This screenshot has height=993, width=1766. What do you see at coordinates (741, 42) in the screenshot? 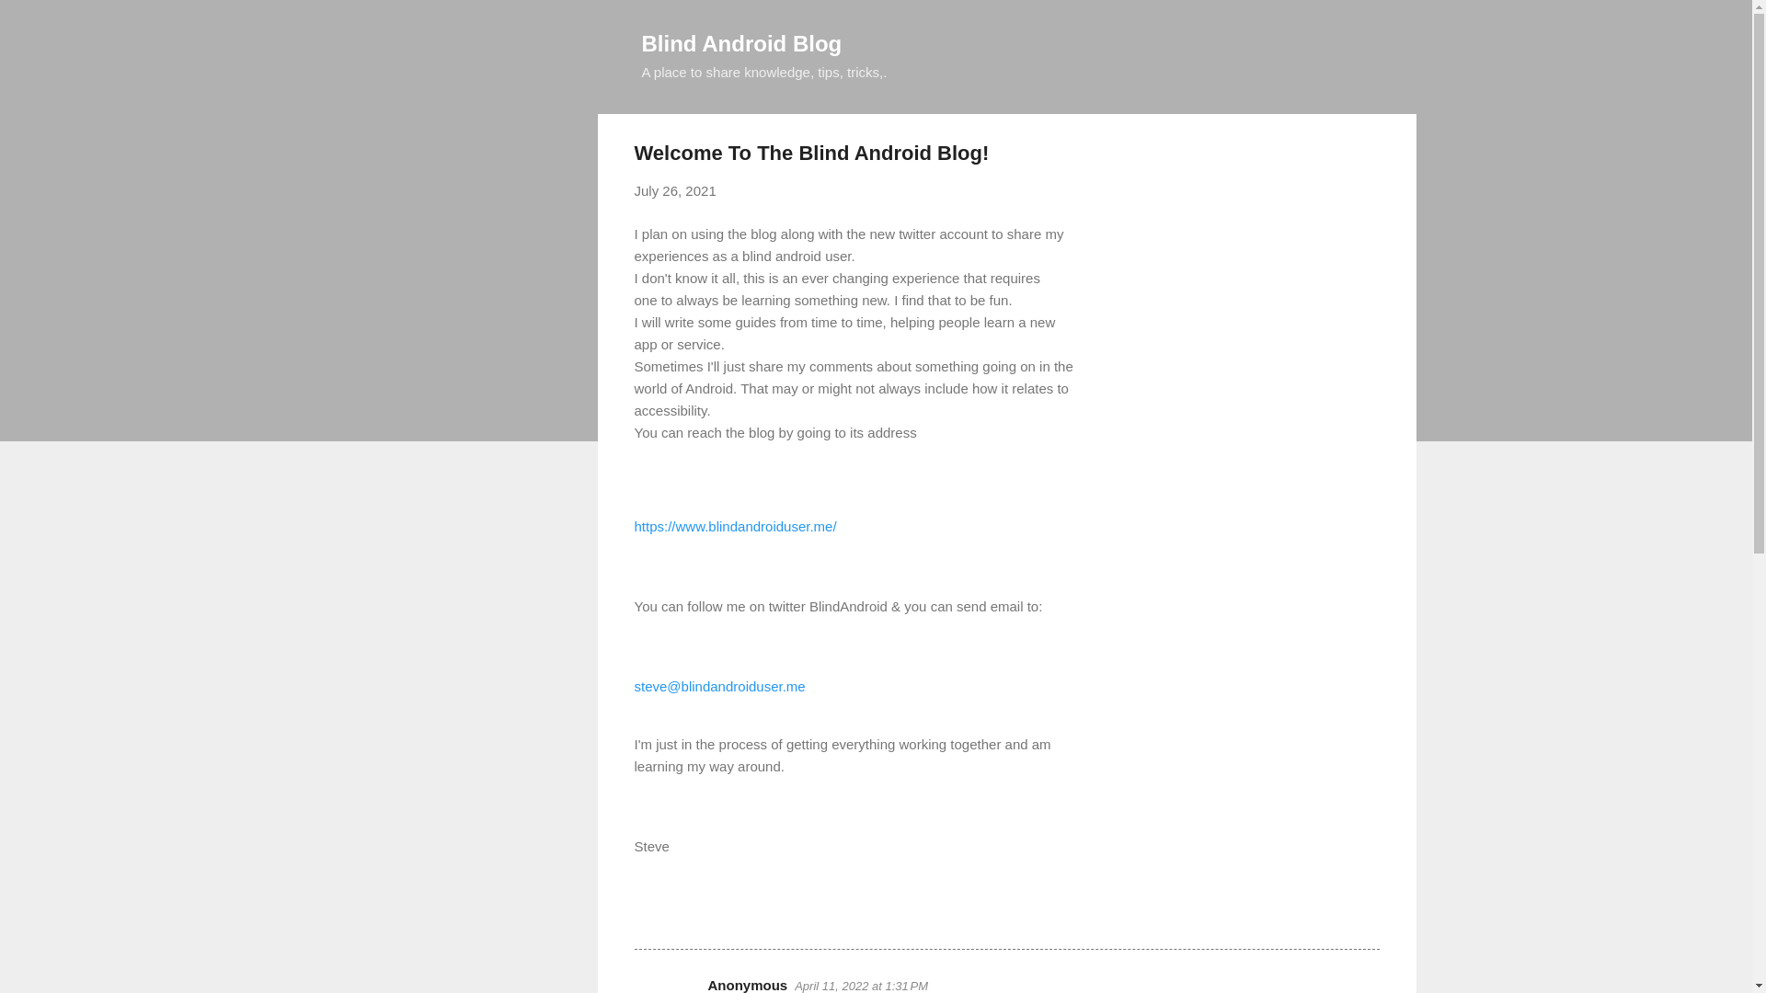
I see `Blind Android Blog` at bounding box center [741, 42].